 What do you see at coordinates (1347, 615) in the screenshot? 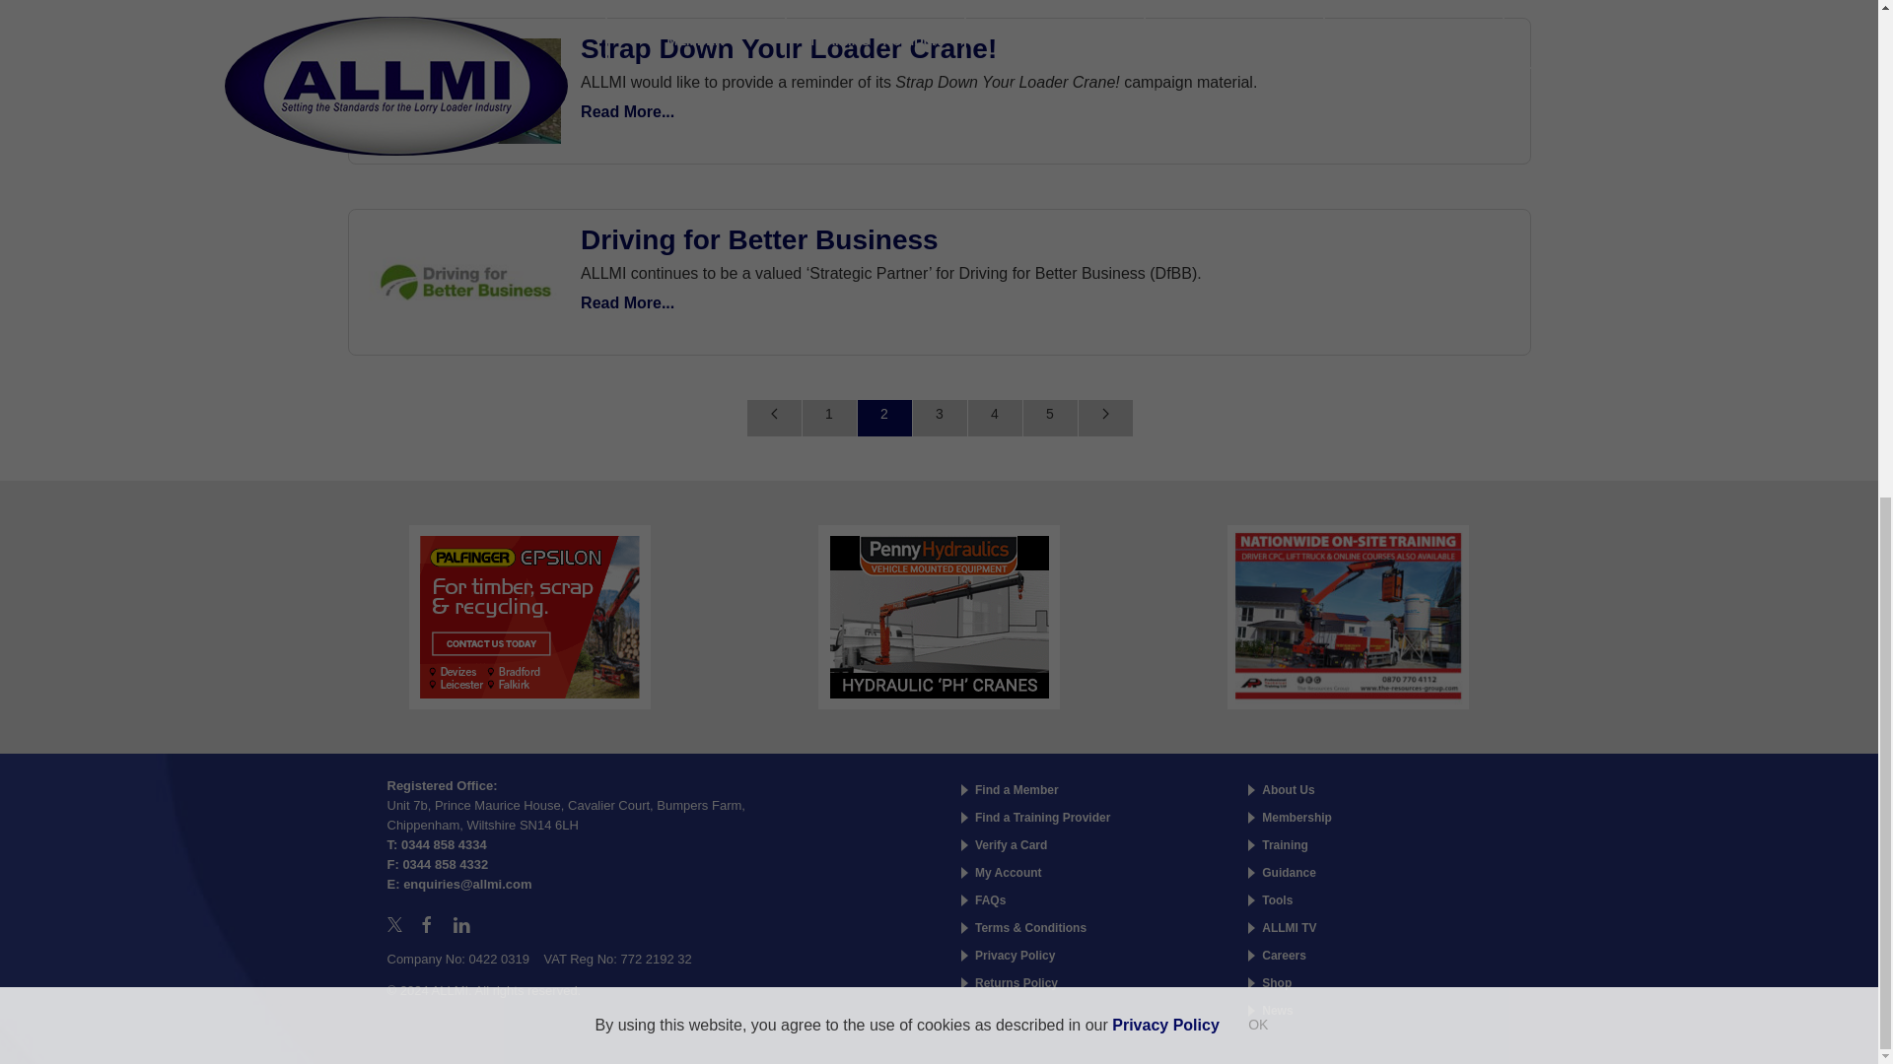
I see `The Resources Group` at bounding box center [1347, 615].